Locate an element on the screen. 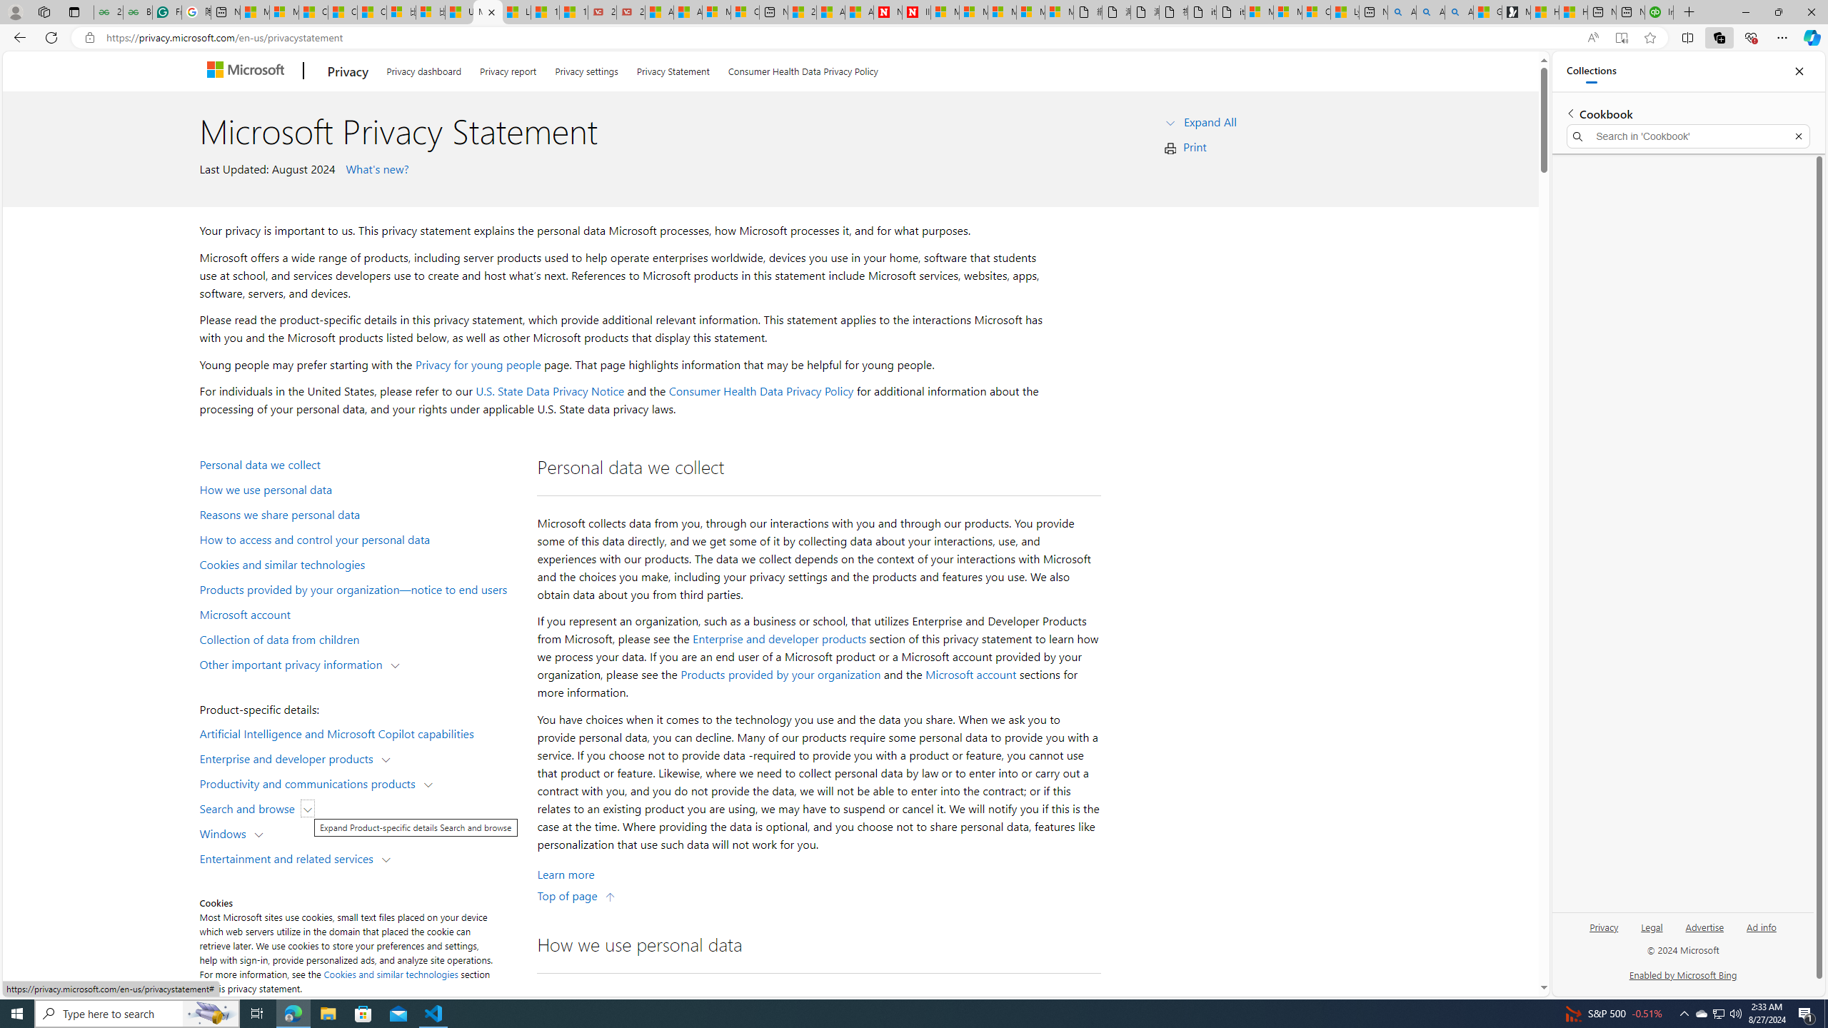  Privacy for young people is located at coordinates (478, 364).